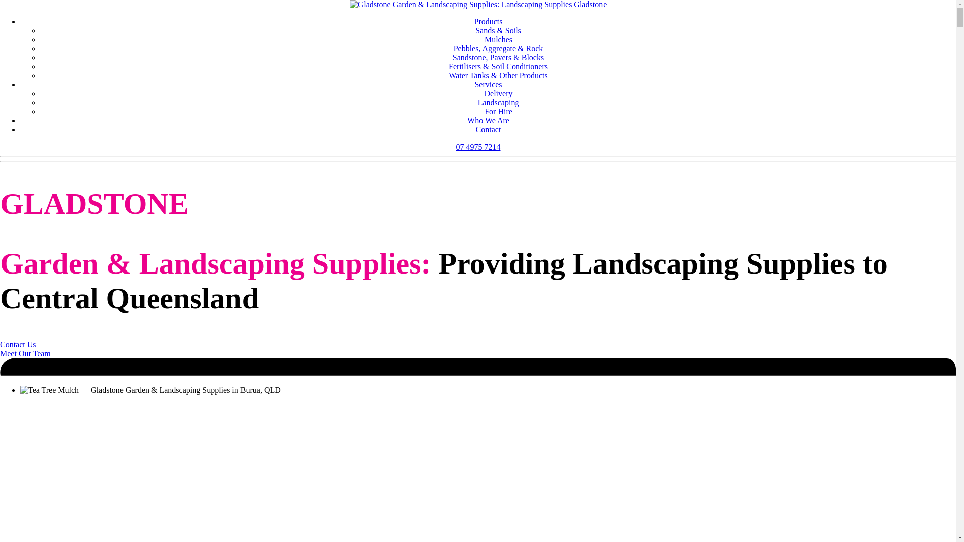  What do you see at coordinates (18, 344) in the screenshot?
I see `Contact Us` at bounding box center [18, 344].